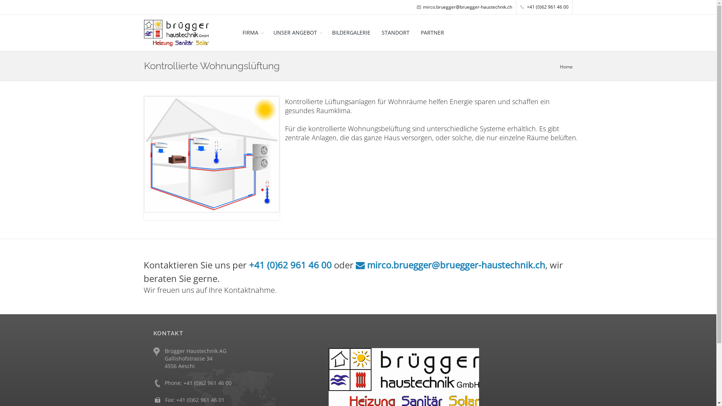 The width and height of the screenshot is (722, 406). Describe the element at coordinates (450, 265) in the screenshot. I see ` mirco.bruegger@bruegger-haustechnik.ch` at that location.